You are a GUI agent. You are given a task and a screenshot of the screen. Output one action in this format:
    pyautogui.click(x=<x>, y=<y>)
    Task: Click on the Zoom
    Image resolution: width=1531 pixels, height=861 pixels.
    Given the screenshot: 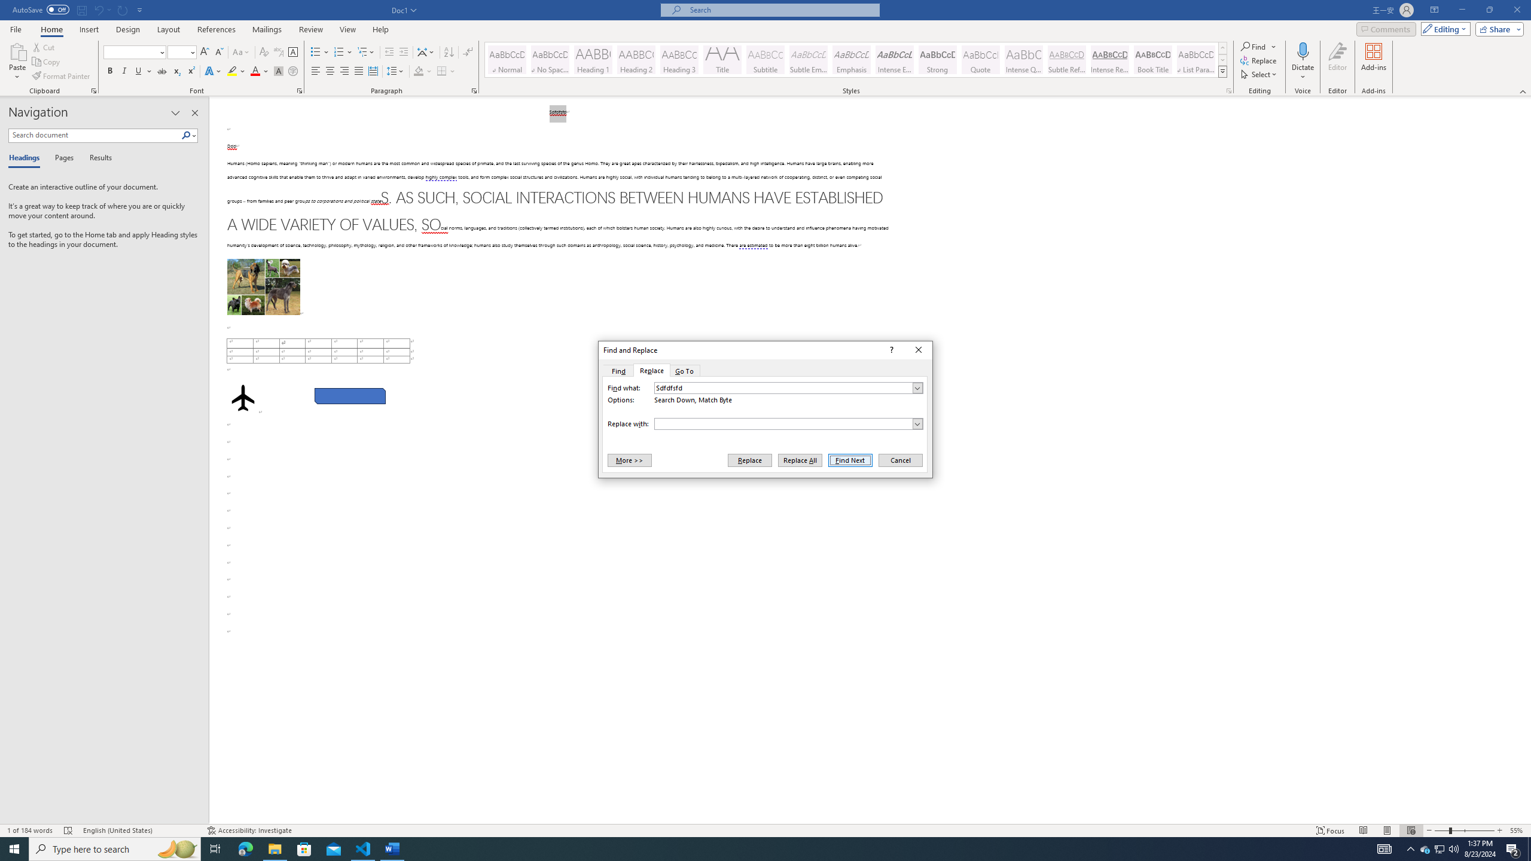 What is the action you would take?
    pyautogui.click(x=1464, y=831)
    